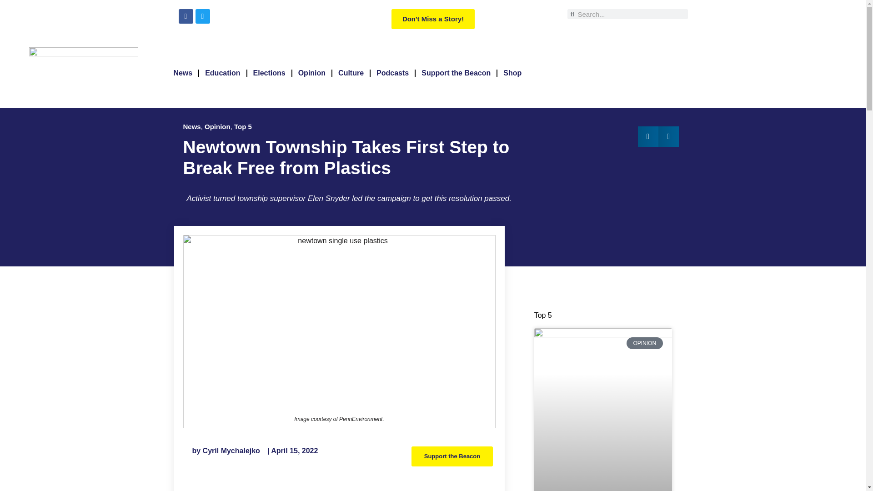 This screenshot has height=491, width=873. Describe the element at coordinates (312, 73) in the screenshot. I see `Opinion` at that location.